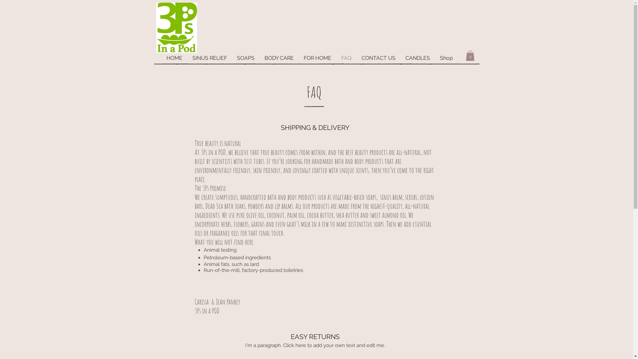  Describe the element at coordinates (318, 58) in the screenshot. I see `FOR HOME` at that location.